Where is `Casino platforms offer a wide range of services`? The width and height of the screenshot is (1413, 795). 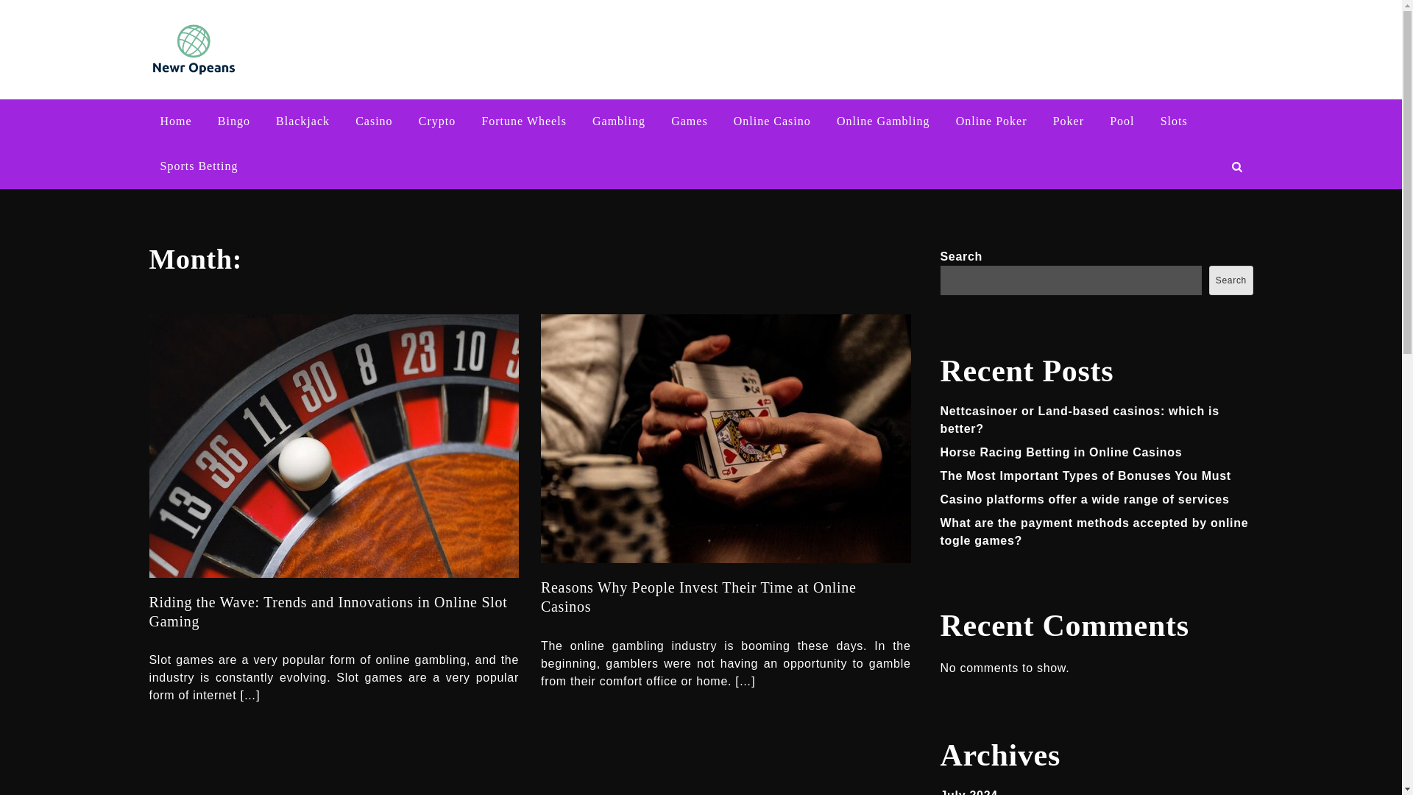
Casino platforms offer a wide range of services is located at coordinates (1085, 499).